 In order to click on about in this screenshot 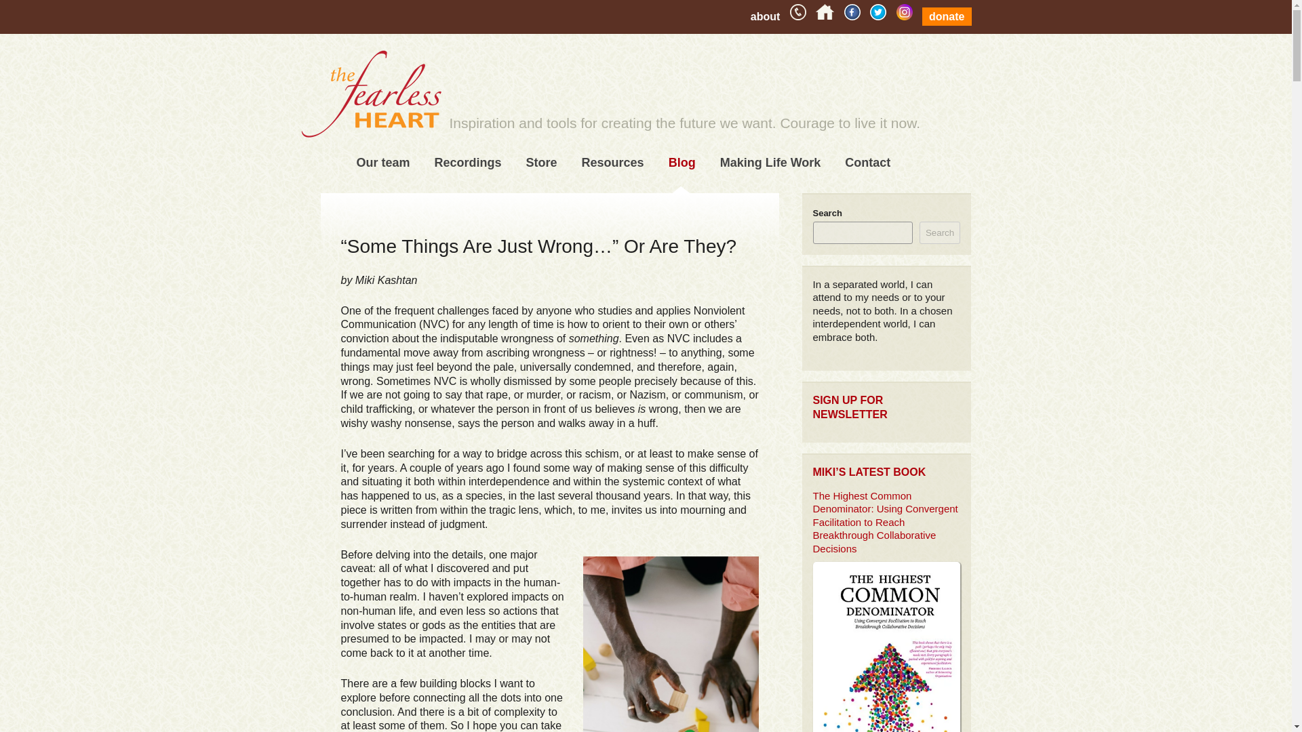, I will do `click(765, 16)`.